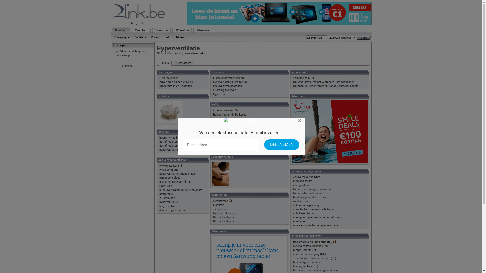 The image size is (486, 273). I want to click on rode kruis, so click(166, 186).